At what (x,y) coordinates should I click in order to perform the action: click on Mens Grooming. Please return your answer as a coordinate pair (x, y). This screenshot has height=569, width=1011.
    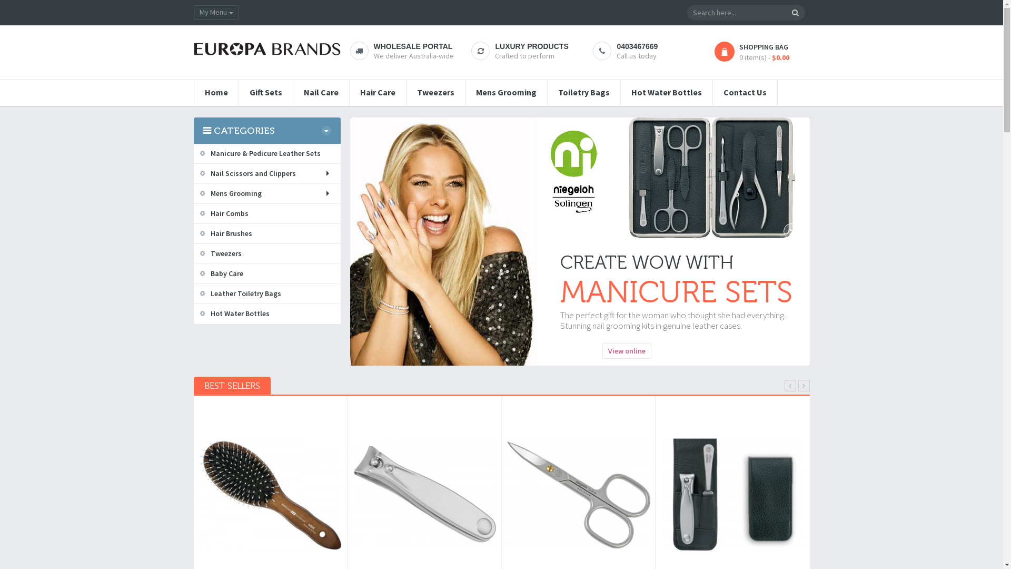
    Looking at the image, I should click on (267, 194).